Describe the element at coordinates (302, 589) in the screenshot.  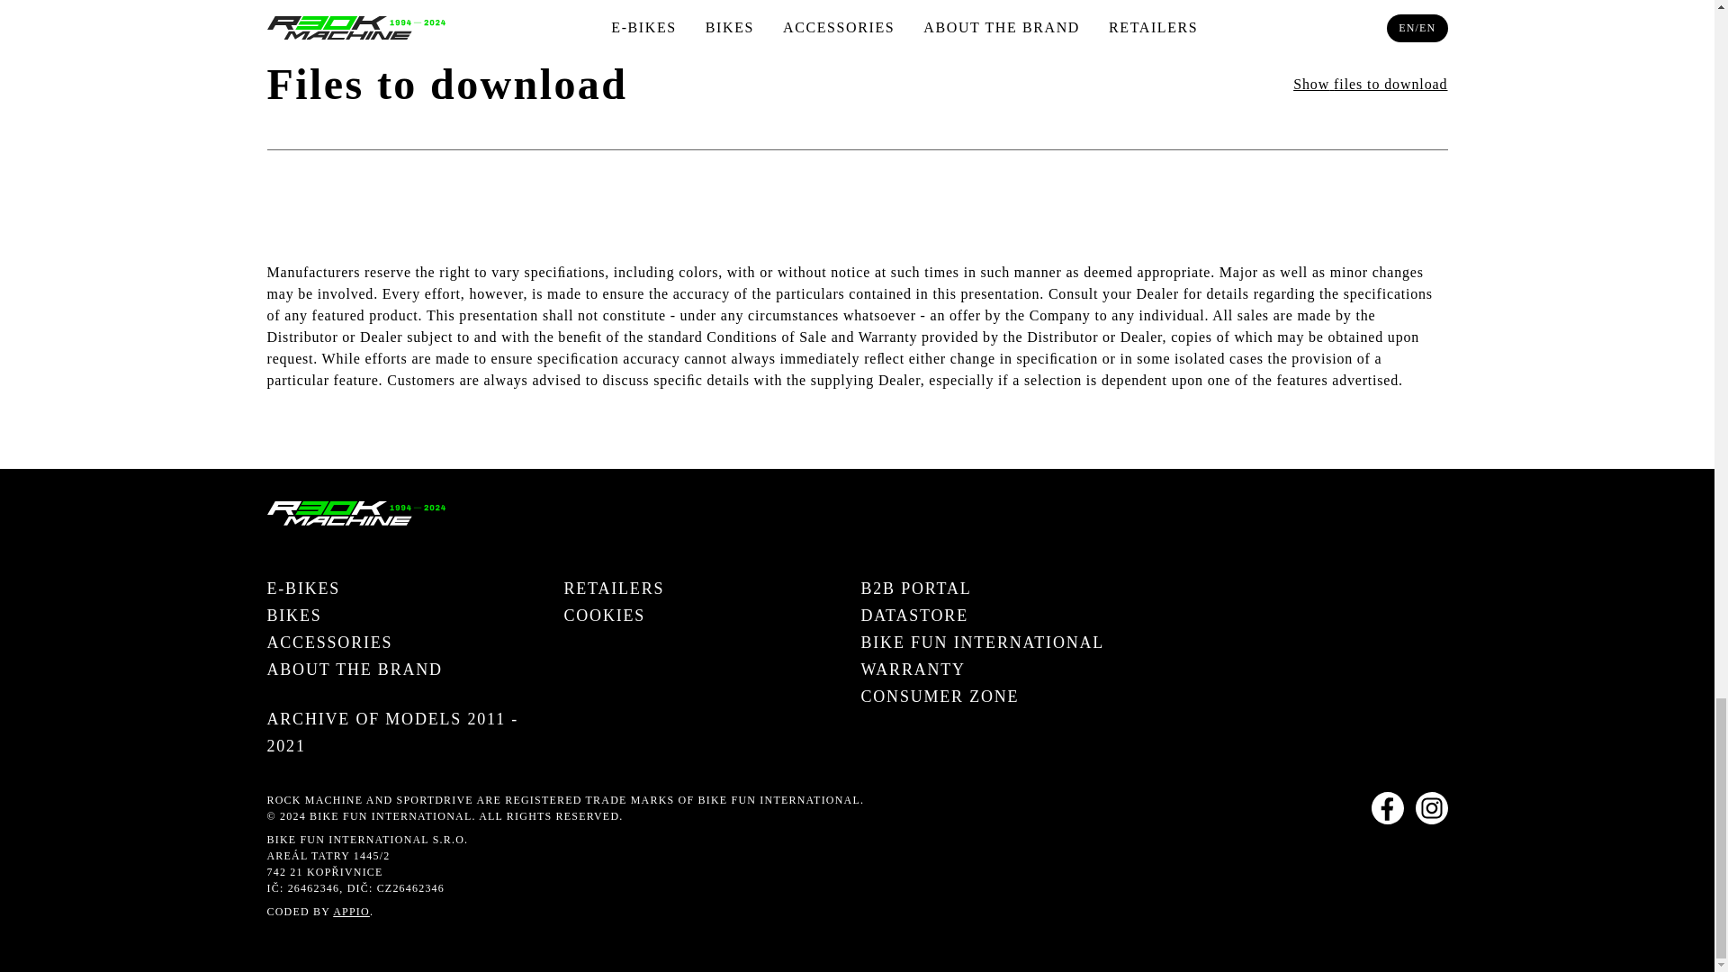
I see `E-BIKES` at that location.